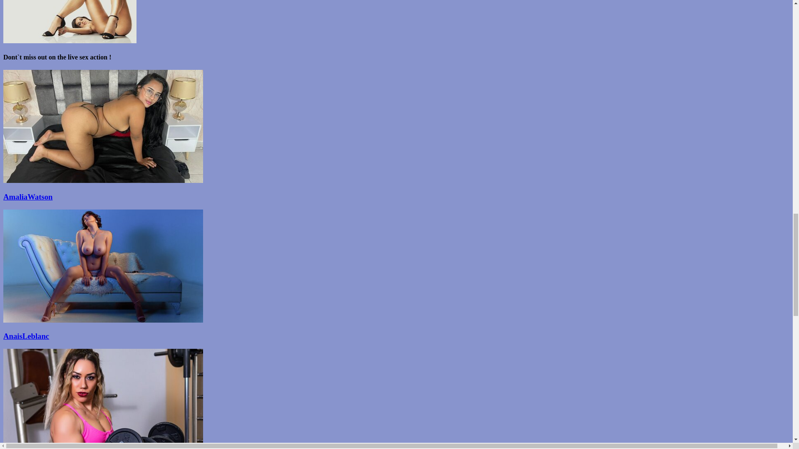  Describe the element at coordinates (396, 197) in the screenshot. I see `Recorded Nude Porn Live` at that location.